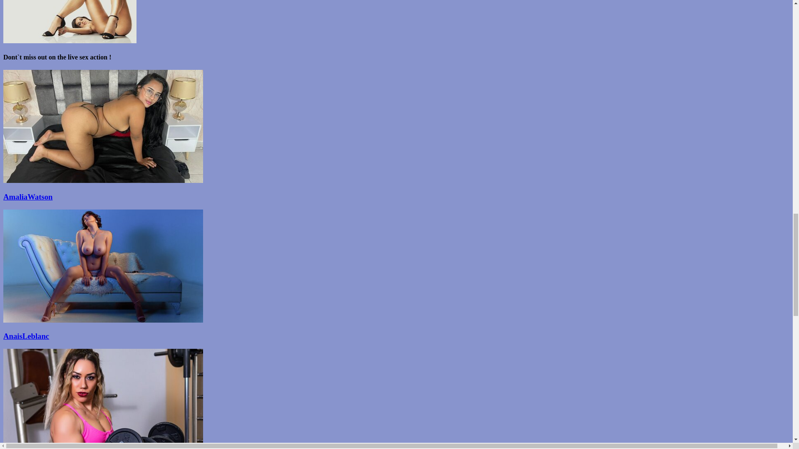  Describe the element at coordinates (396, 197) in the screenshot. I see `Recorded Nude Porn Live` at that location.